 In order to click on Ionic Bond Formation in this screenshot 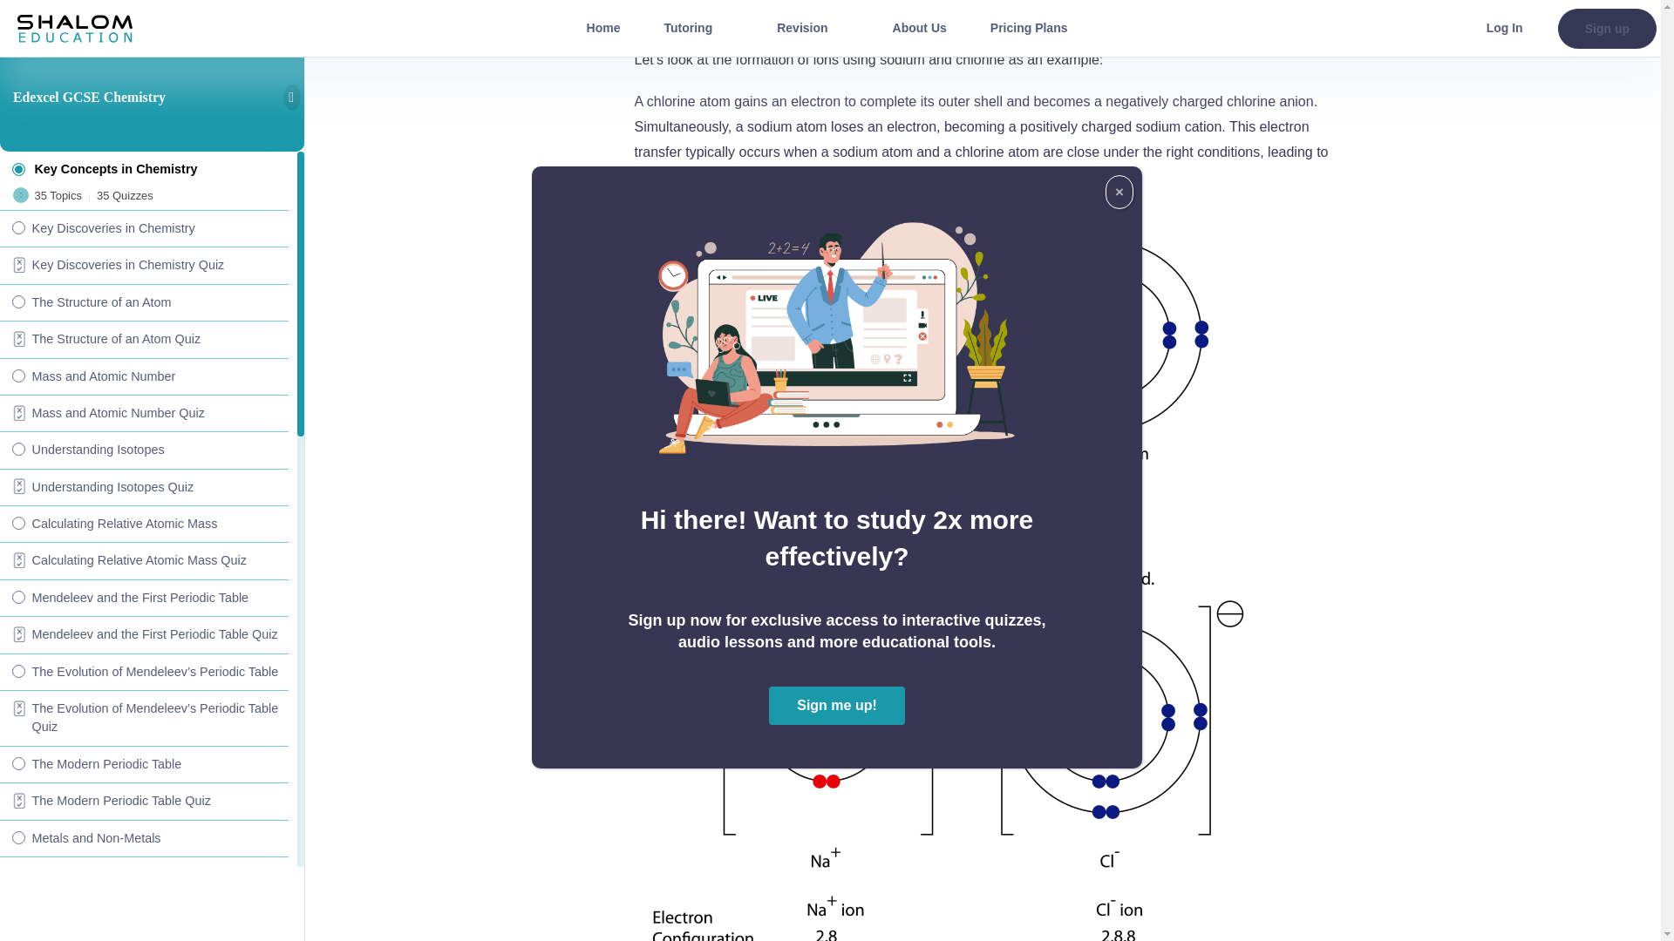, I will do `click(144, 192)`.